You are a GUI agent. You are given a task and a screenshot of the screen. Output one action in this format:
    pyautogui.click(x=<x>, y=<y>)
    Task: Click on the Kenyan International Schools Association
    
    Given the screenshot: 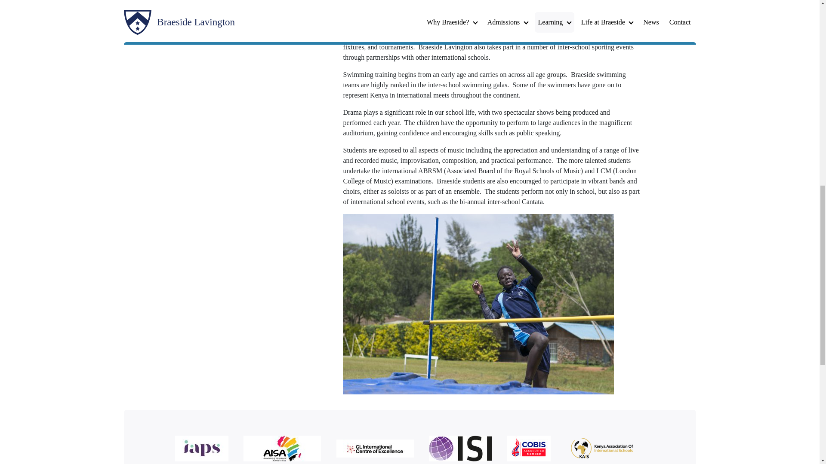 What is the action you would take?
    pyautogui.click(x=605, y=450)
    